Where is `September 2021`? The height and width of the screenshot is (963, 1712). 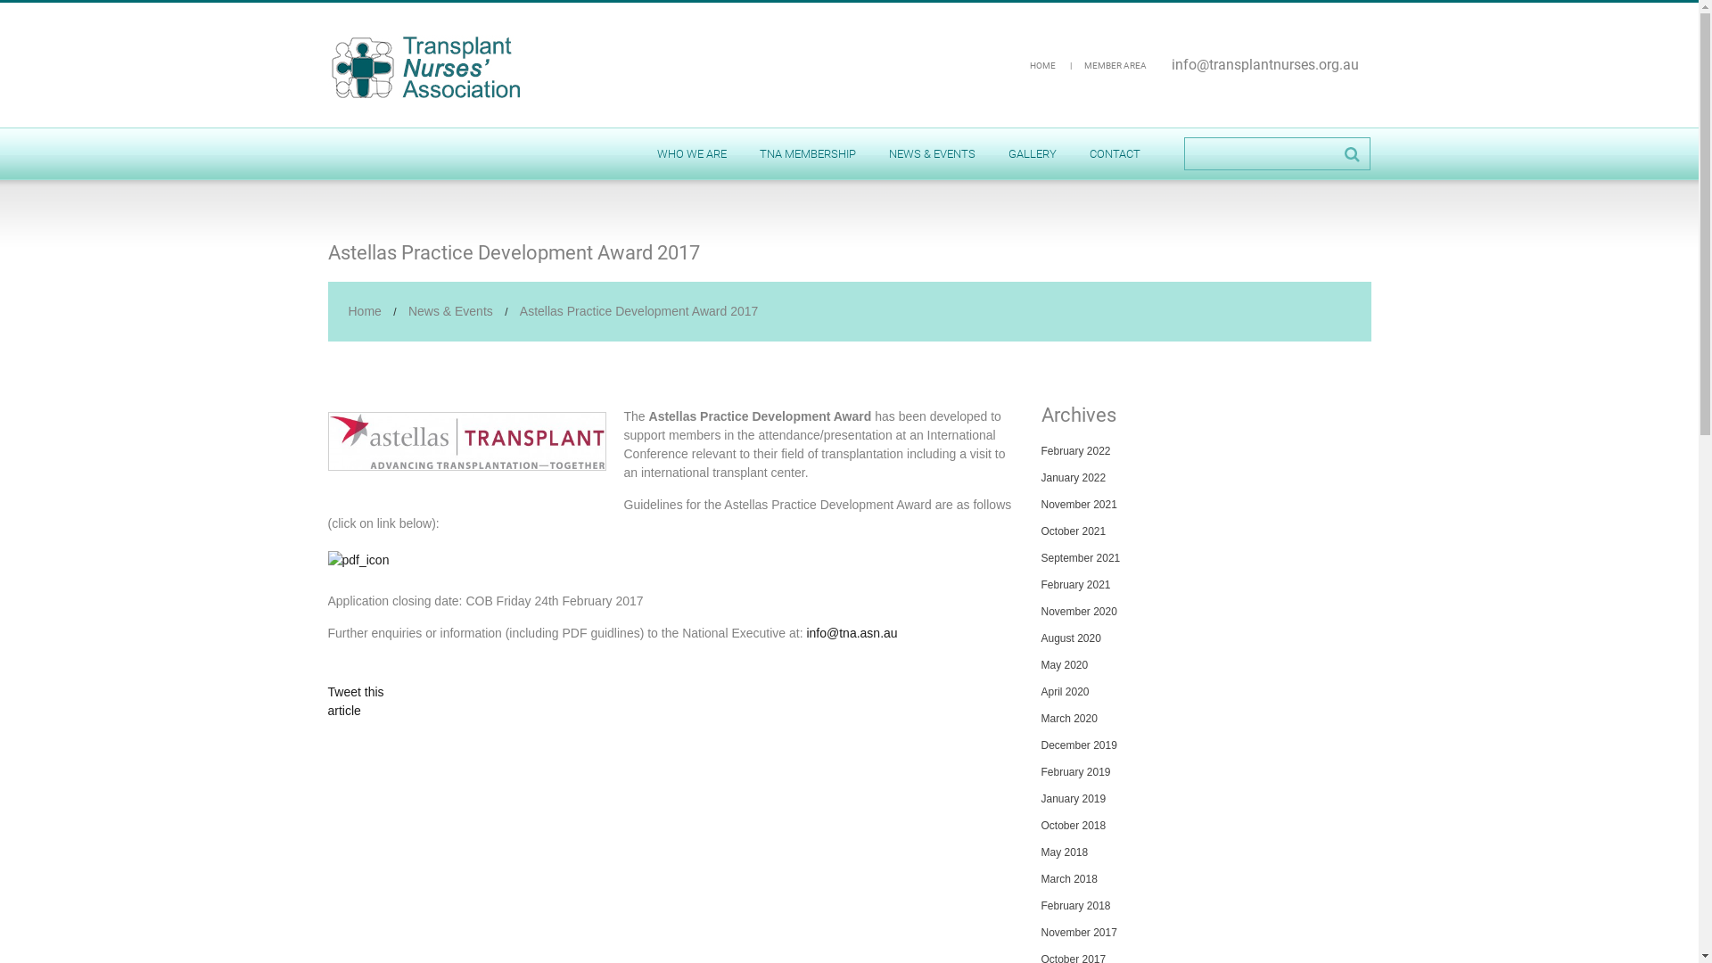 September 2021 is located at coordinates (1081, 558).